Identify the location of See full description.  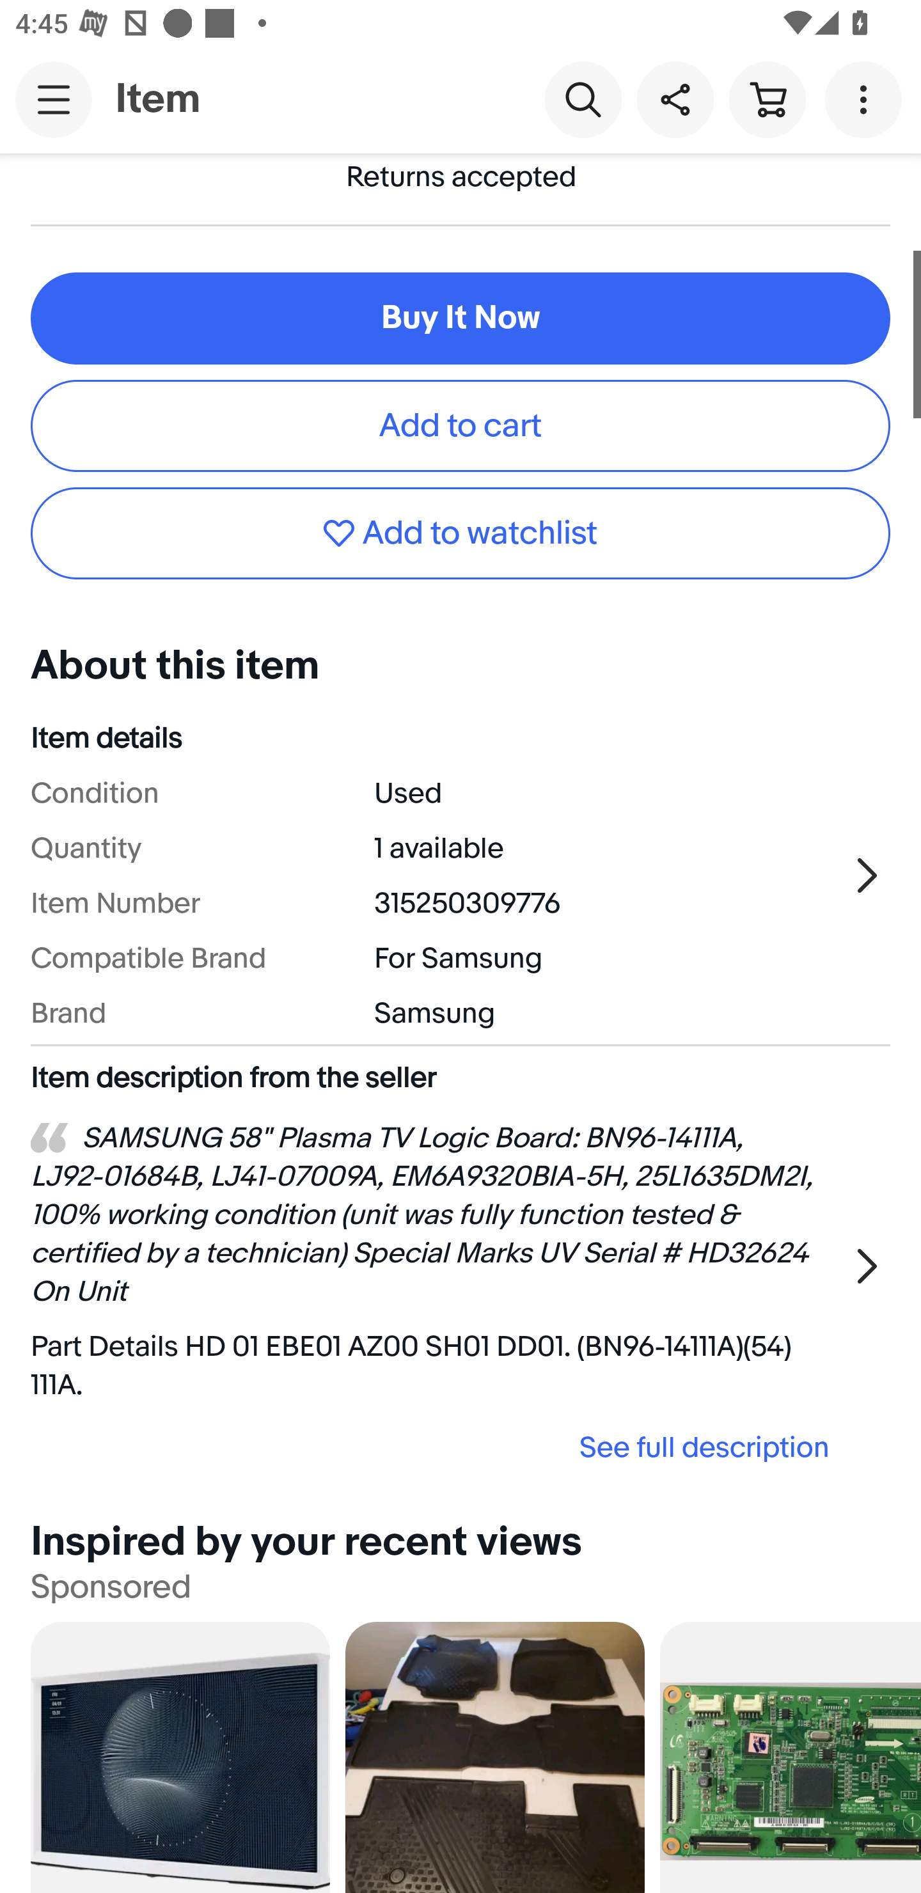
(437, 1447).